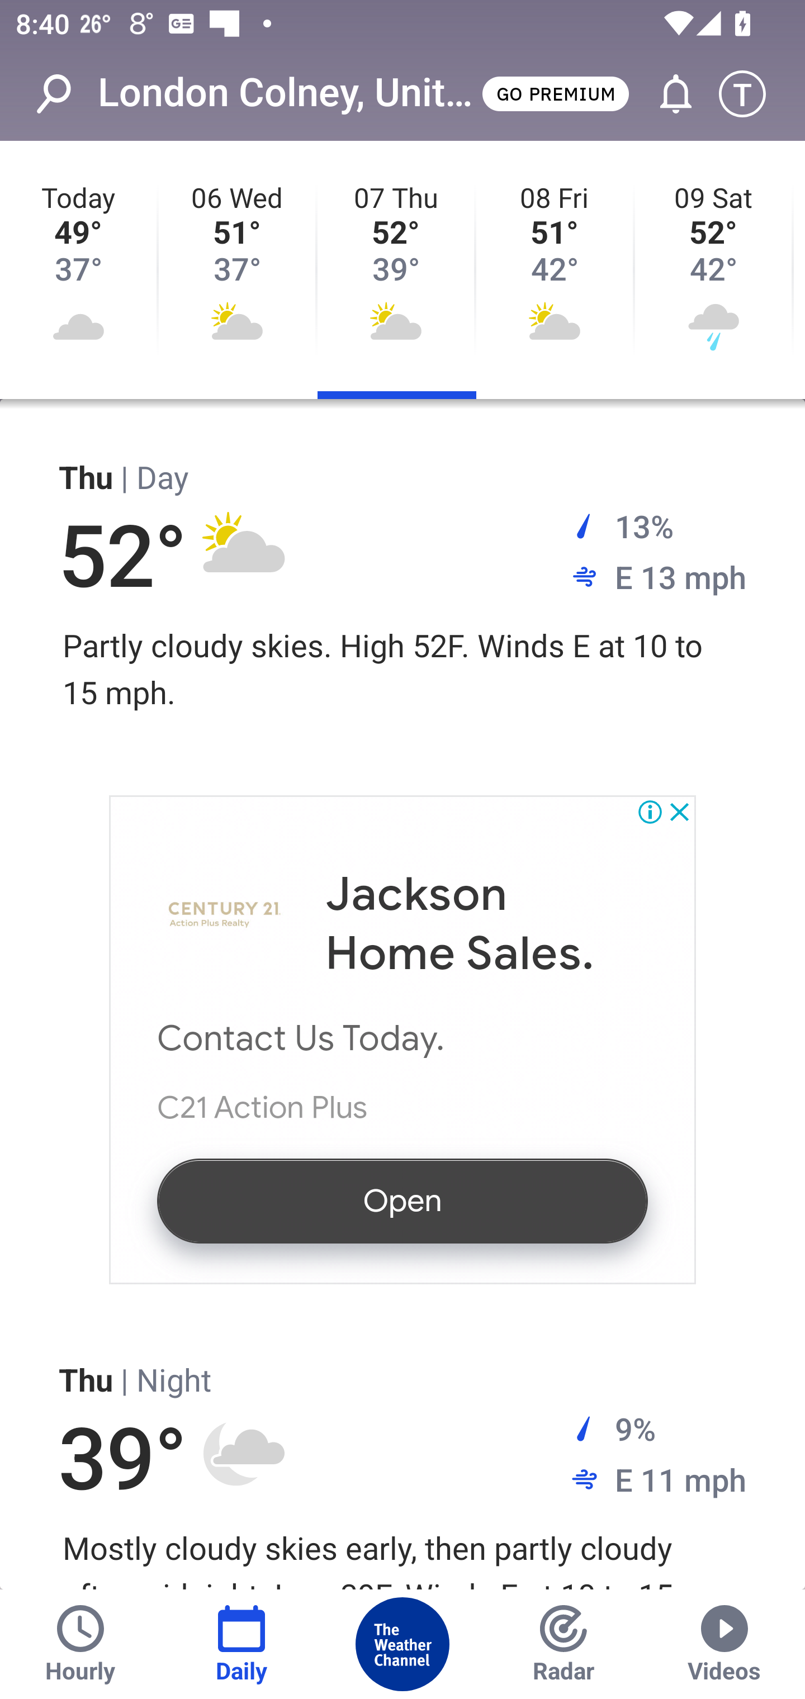 The height and width of the screenshot is (1699, 805). I want to click on C21 Action Plus, so click(225, 915).